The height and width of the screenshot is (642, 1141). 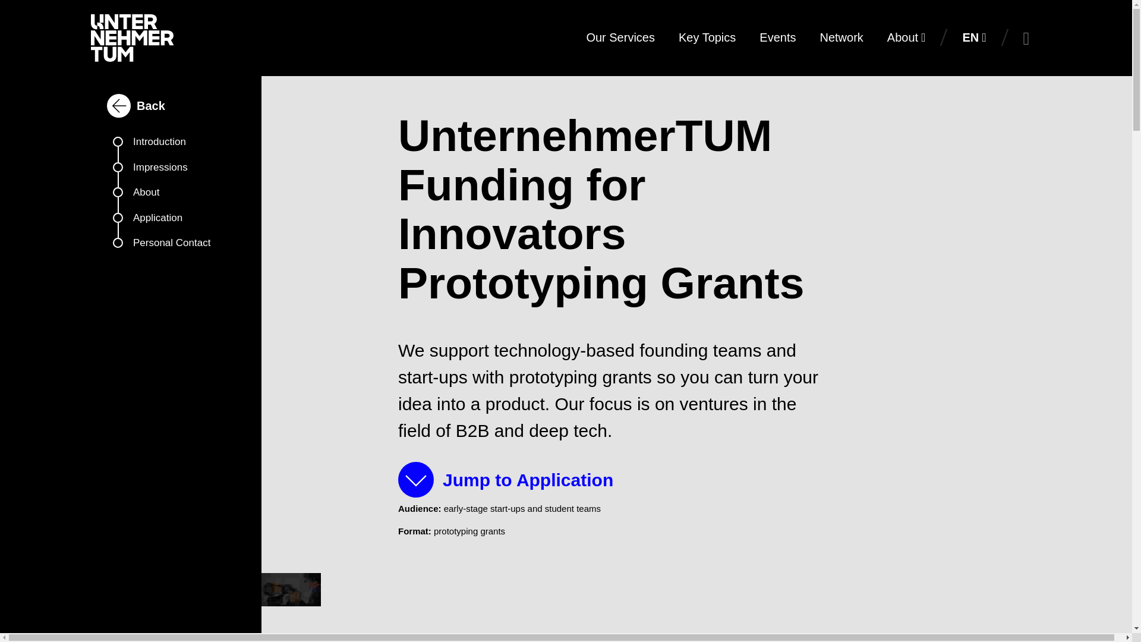 I want to click on About, so click(x=178, y=197).